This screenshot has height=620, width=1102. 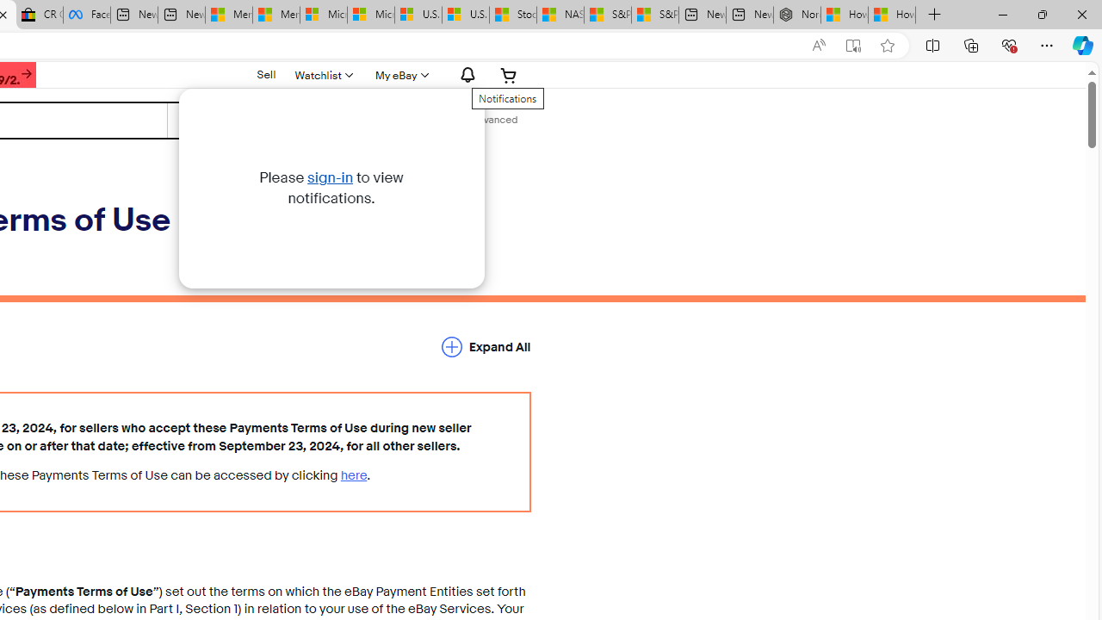 I want to click on My eBayExpand My eBay, so click(x=399, y=75).